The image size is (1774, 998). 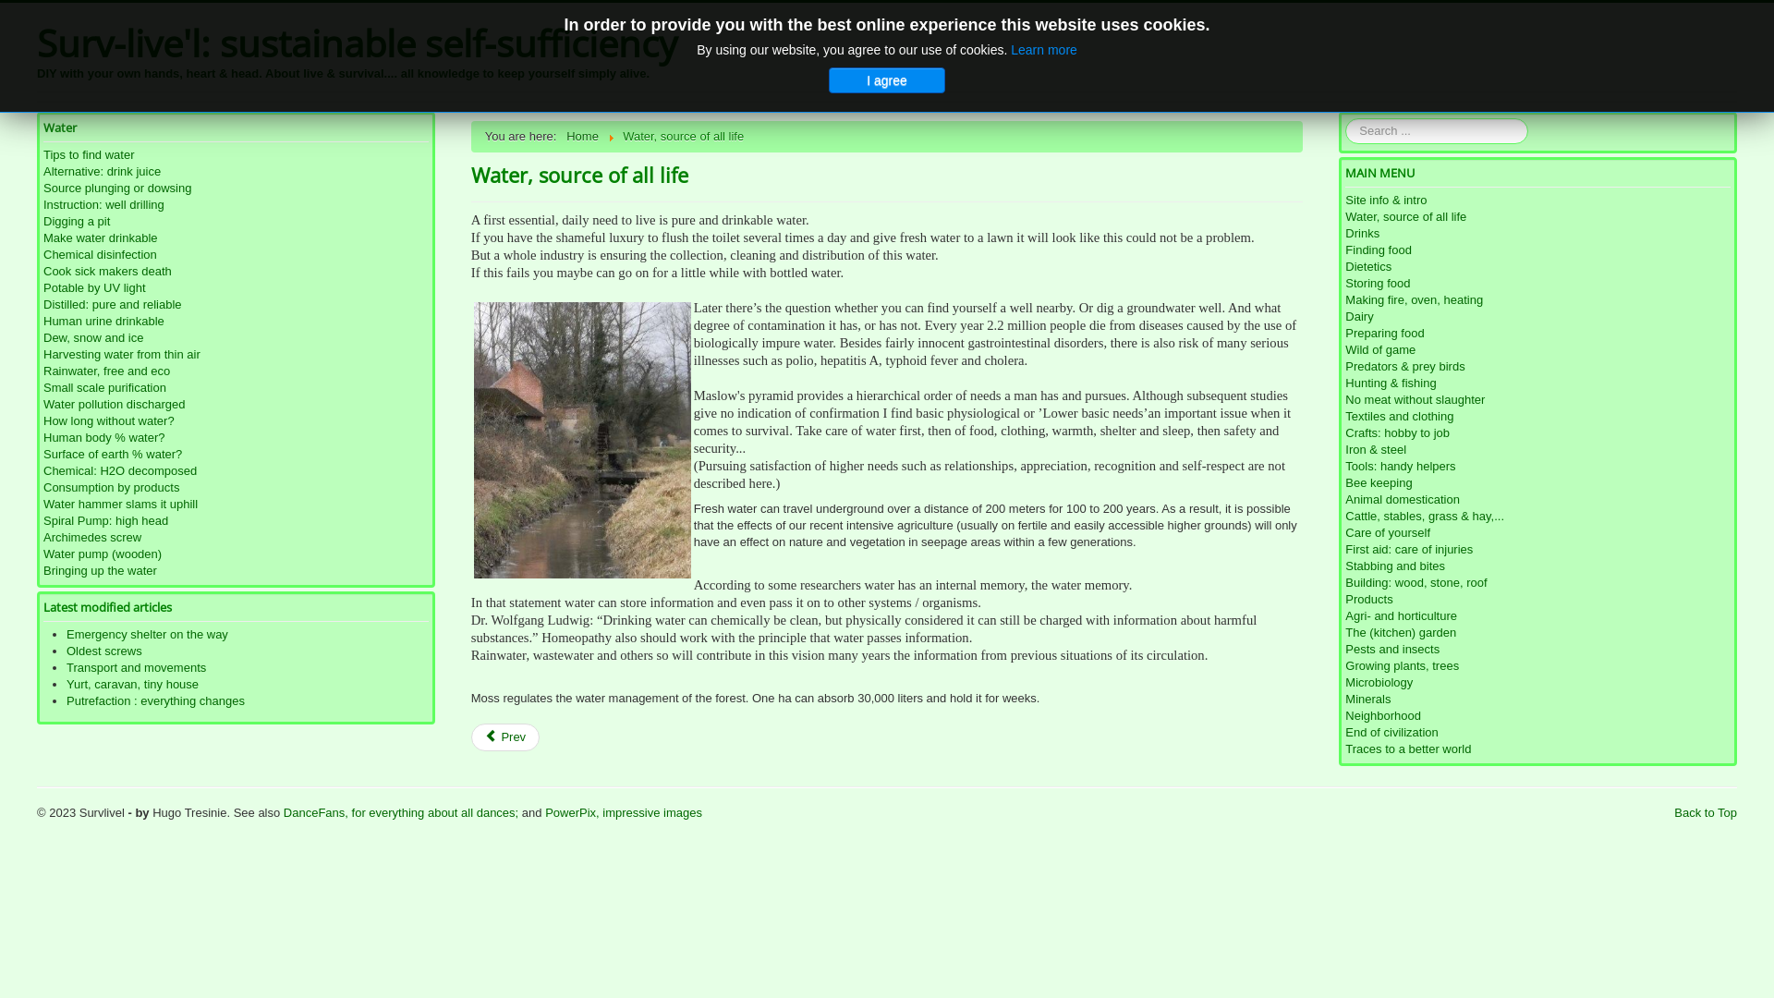 I want to click on Digging a pit, so click(x=237, y=222).